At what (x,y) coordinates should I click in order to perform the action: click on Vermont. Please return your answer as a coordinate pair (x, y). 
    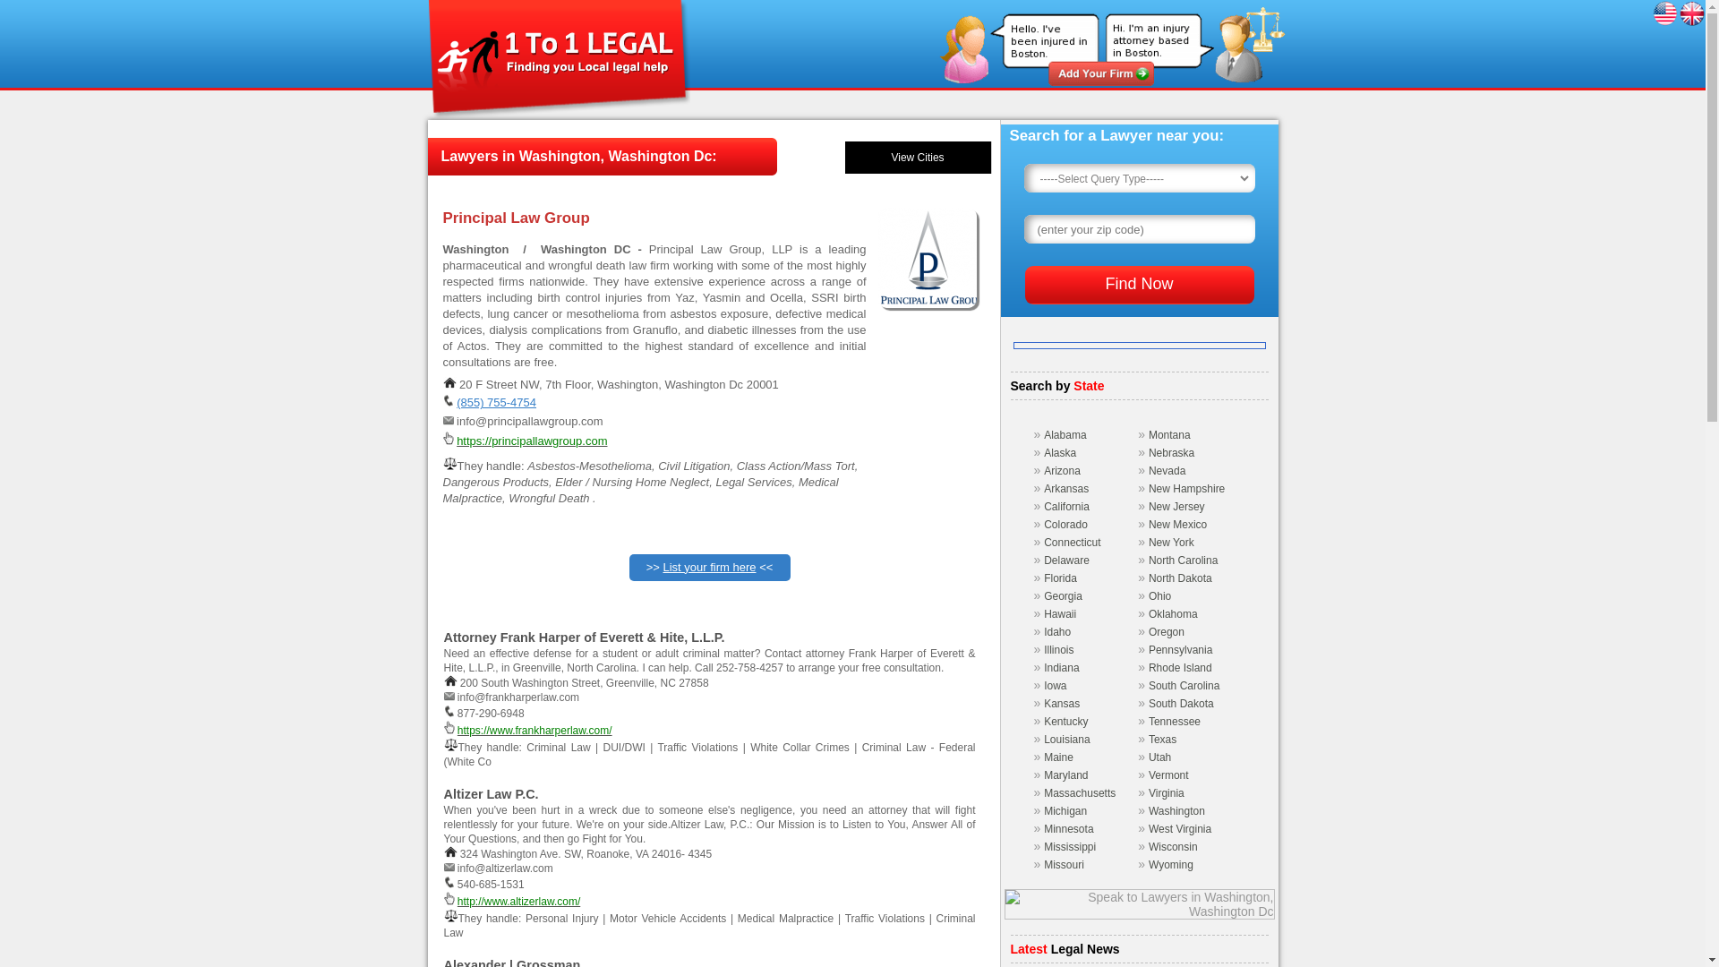
    Looking at the image, I should click on (1169, 775).